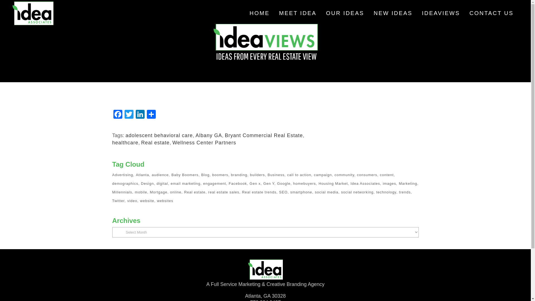 The image size is (535, 301). I want to click on Baby Boomers, so click(185, 175).